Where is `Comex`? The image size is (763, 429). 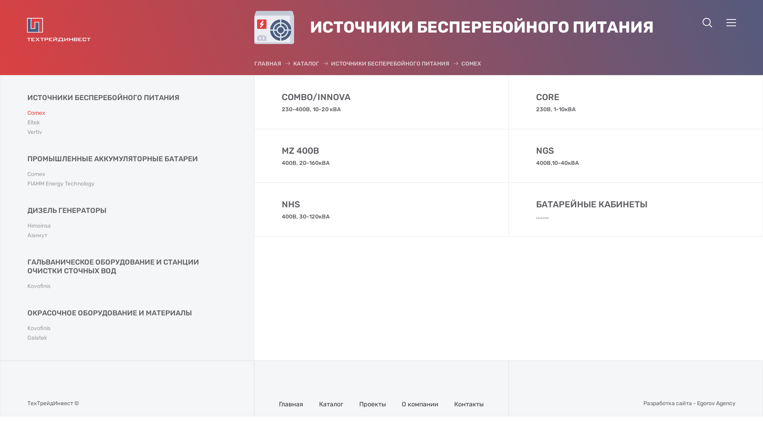 Comex is located at coordinates (37, 113).